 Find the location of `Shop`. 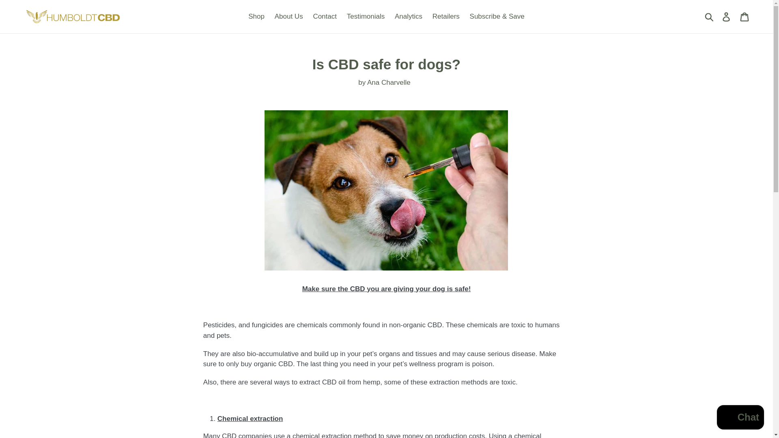

Shop is located at coordinates (256, 16).